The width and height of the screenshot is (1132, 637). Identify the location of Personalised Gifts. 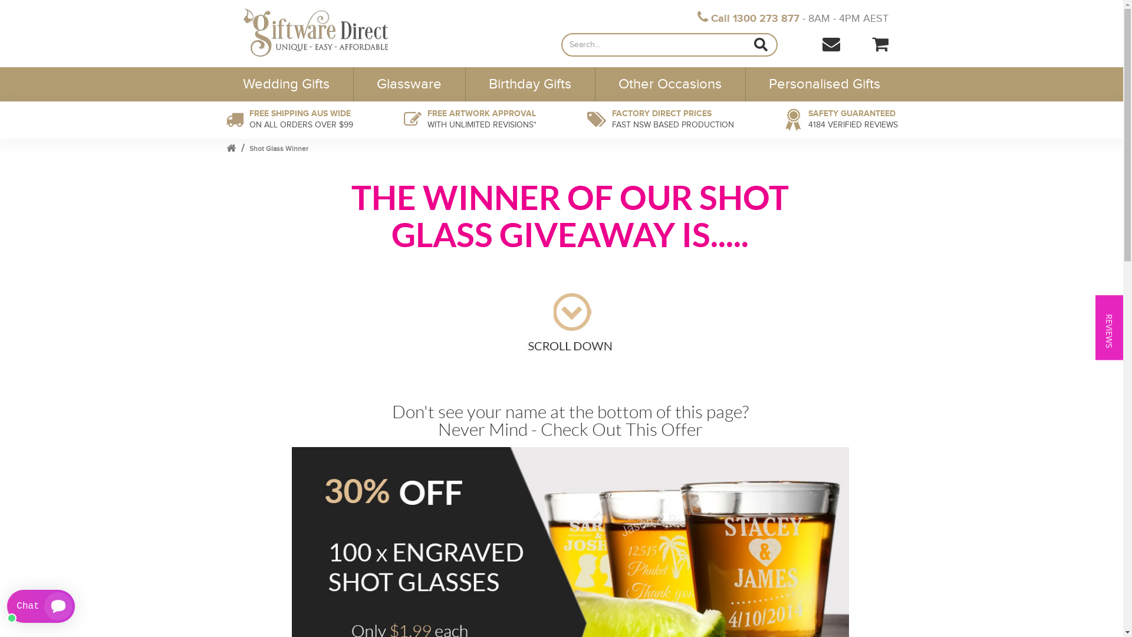
(821, 84).